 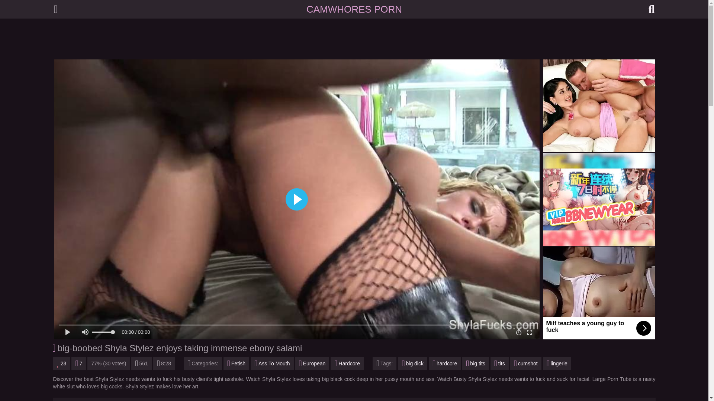 What do you see at coordinates (61, 363) in the screenshot?
I see `23` at bounding box center [61, 363].